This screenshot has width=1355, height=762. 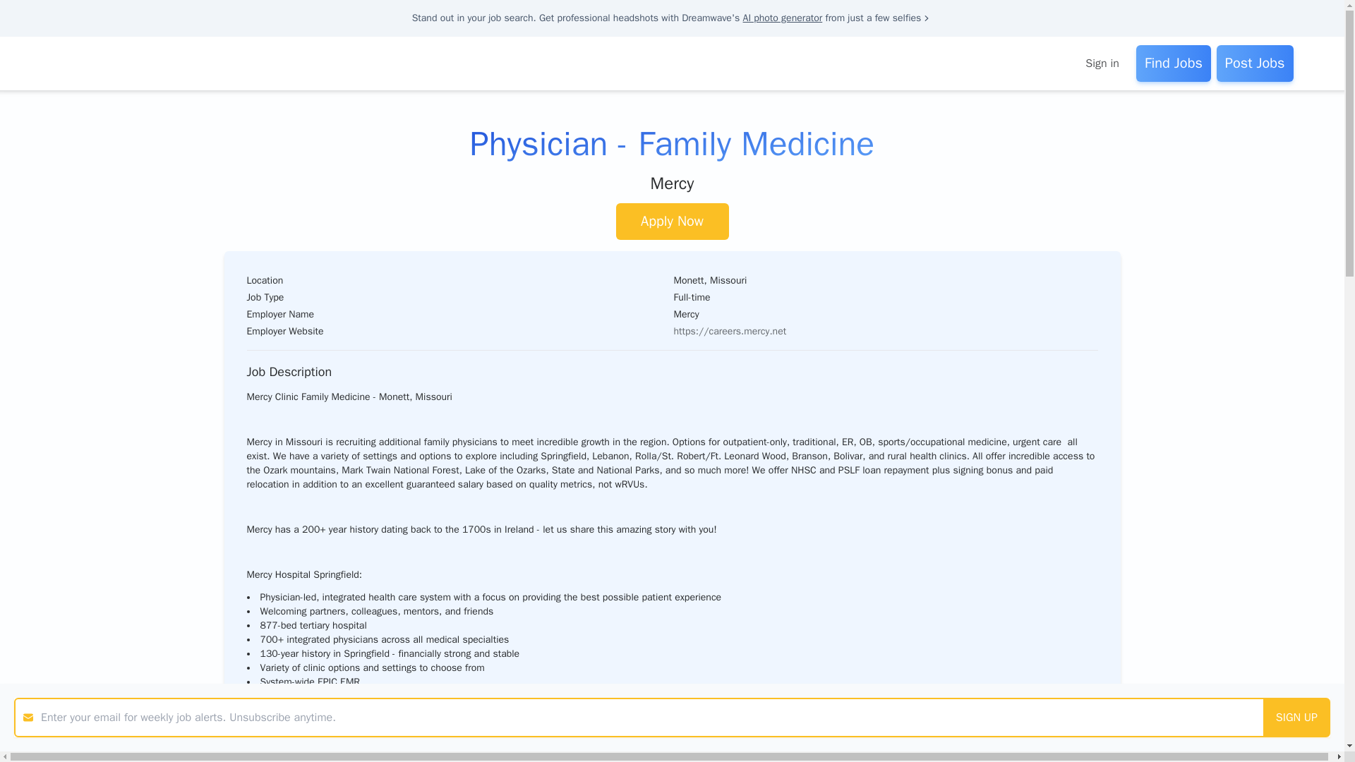 I want to click on Dreamwave's, so click(x=710, y=18).